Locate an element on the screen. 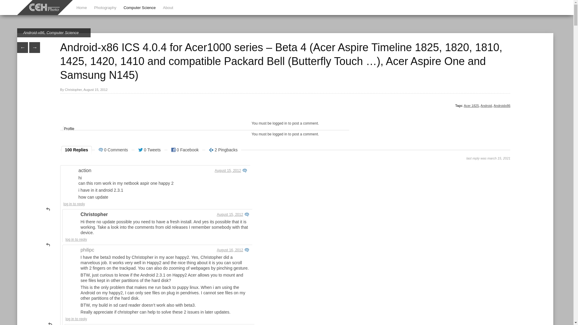 The image size is (578, 325). Android is located at coordinates (486, 105).